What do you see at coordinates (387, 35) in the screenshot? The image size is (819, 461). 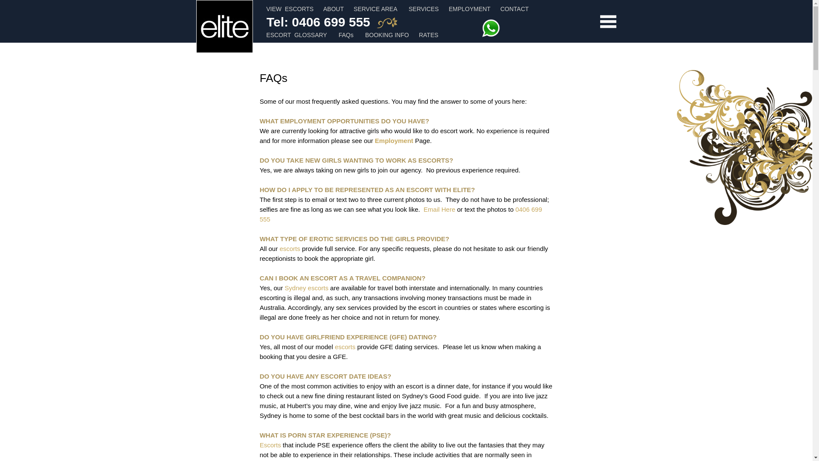 I see `BOOKING INFO` at bounding box center [387, 35].